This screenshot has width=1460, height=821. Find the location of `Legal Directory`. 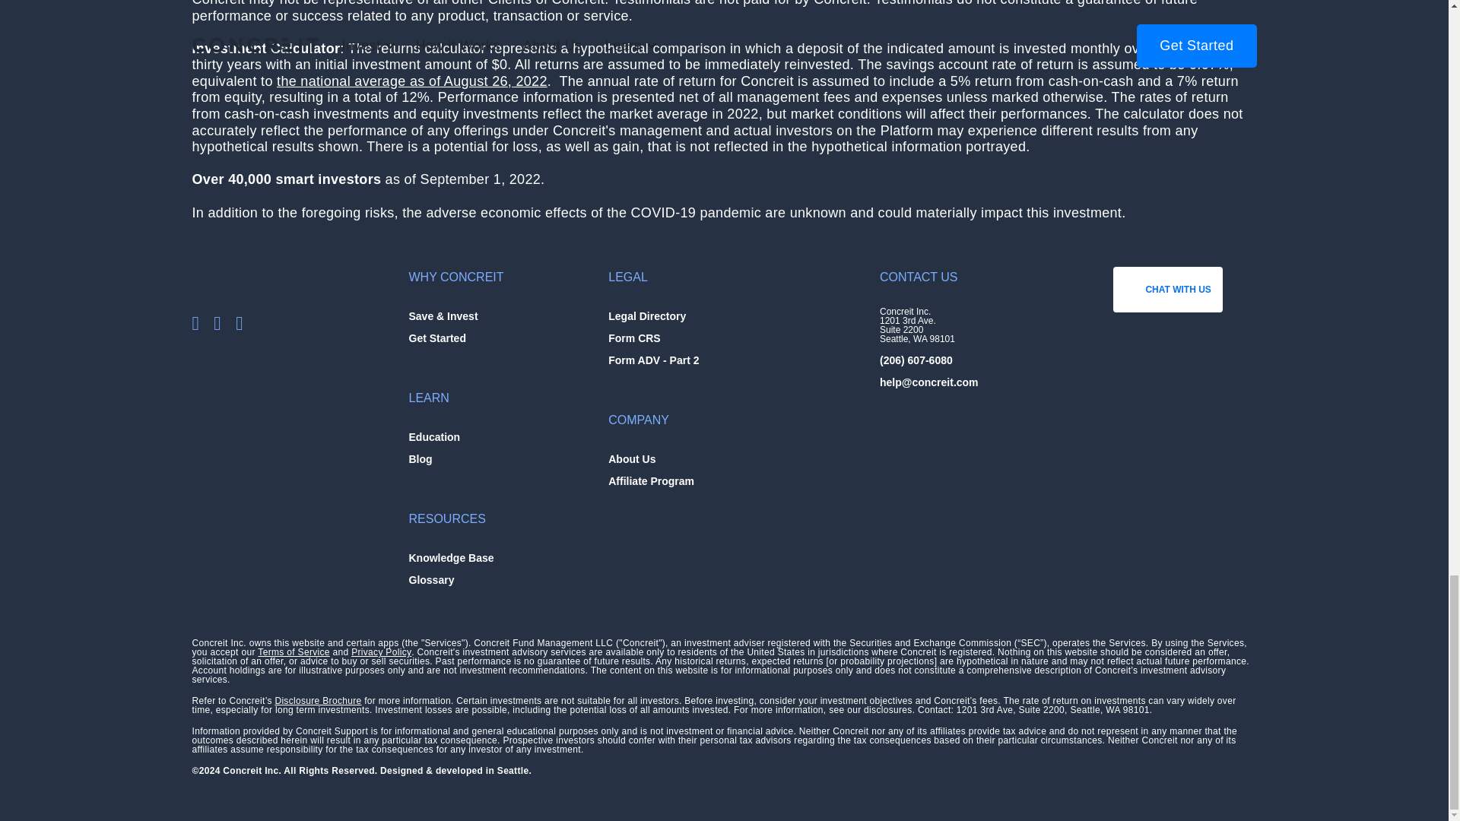

Legal Directory is located at coordinates (647, 314).